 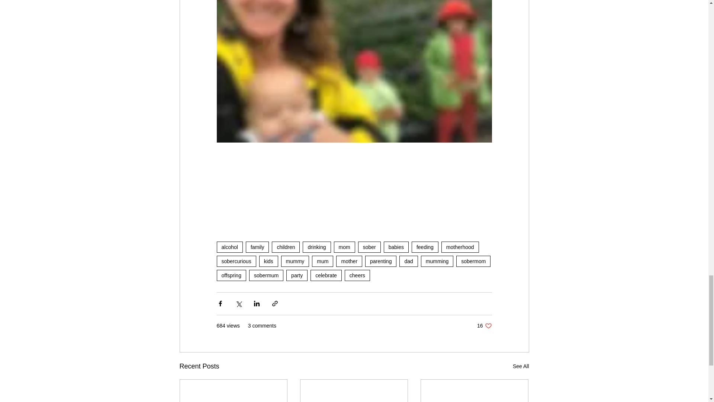 What do you see at coordinates (236, 261) in the screenshot?
I see `sobercurious` at bounding box center [236, 261].